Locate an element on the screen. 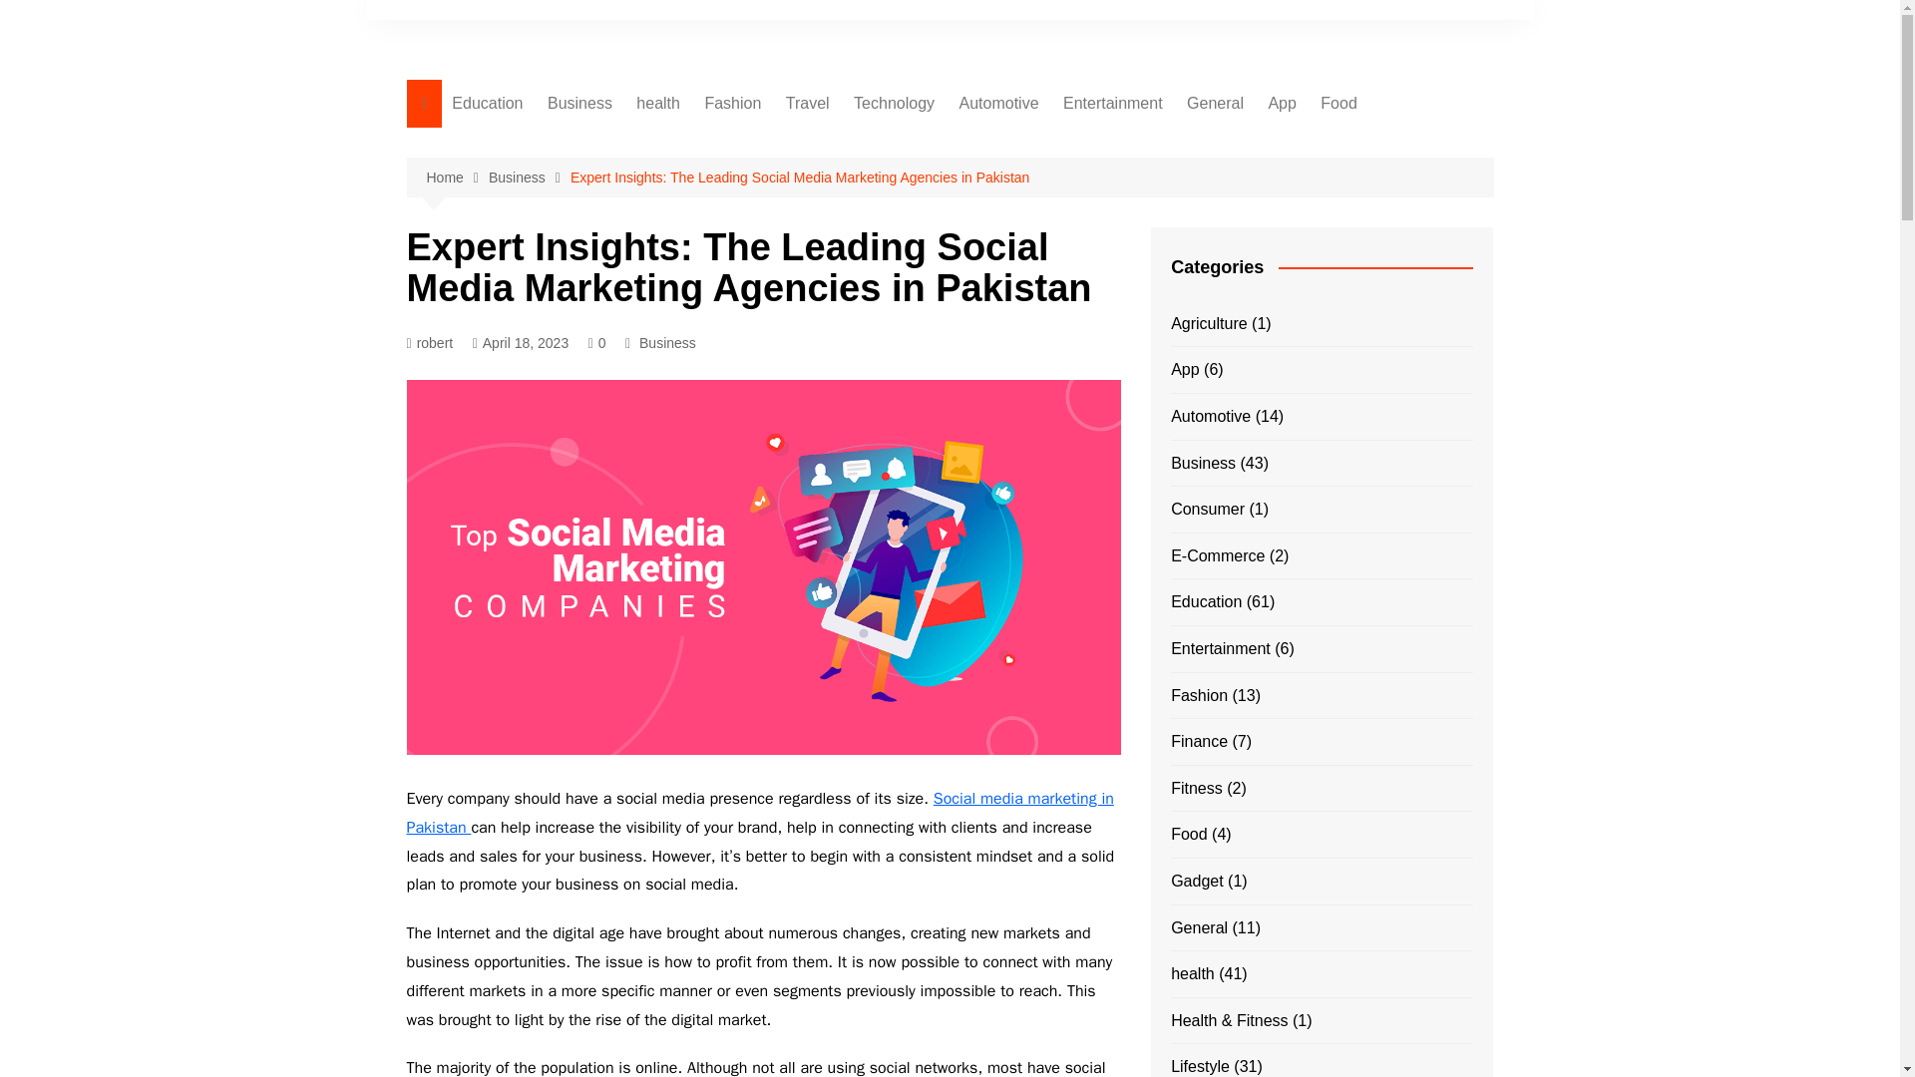 This screenshot has width=1915, height=1077. Education is located at coordinates (487, 104).